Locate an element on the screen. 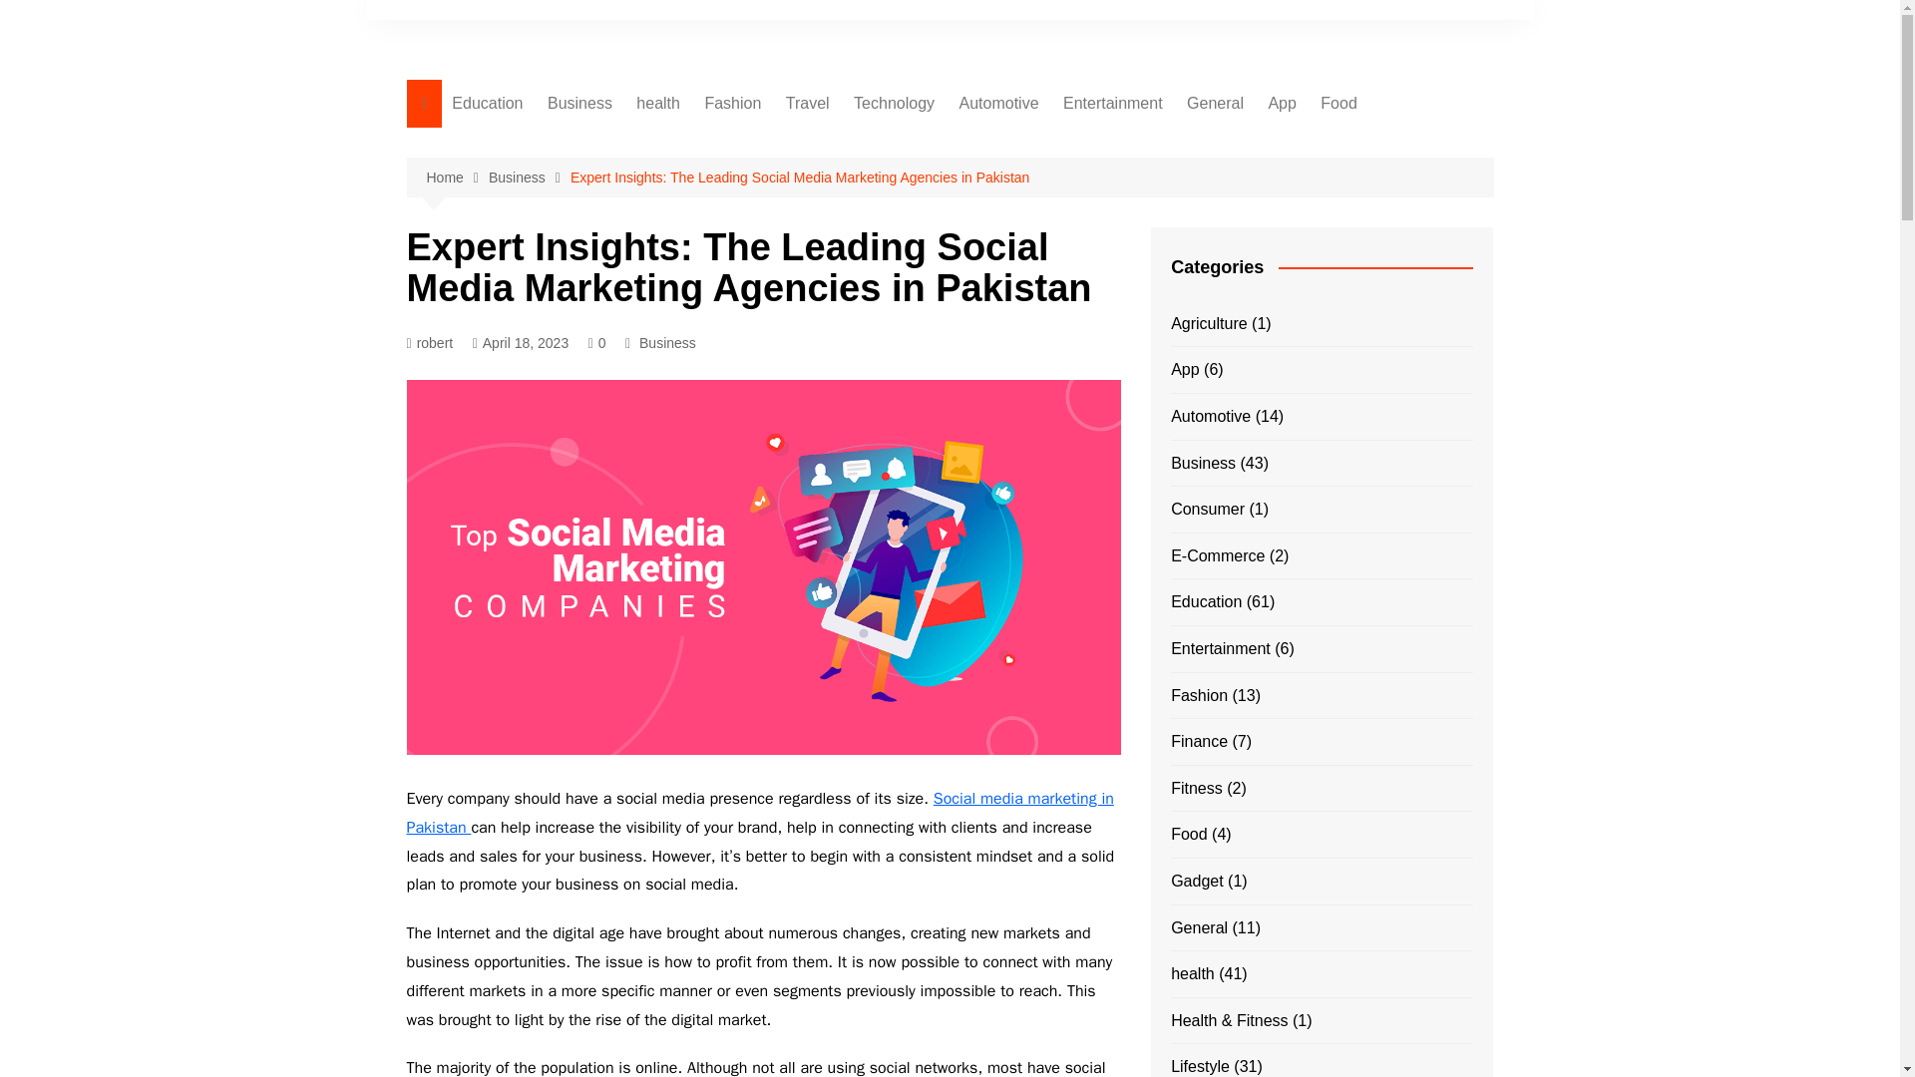 This screenshot has width=1915, height=1077. Education is located at coordinates (487, 104).